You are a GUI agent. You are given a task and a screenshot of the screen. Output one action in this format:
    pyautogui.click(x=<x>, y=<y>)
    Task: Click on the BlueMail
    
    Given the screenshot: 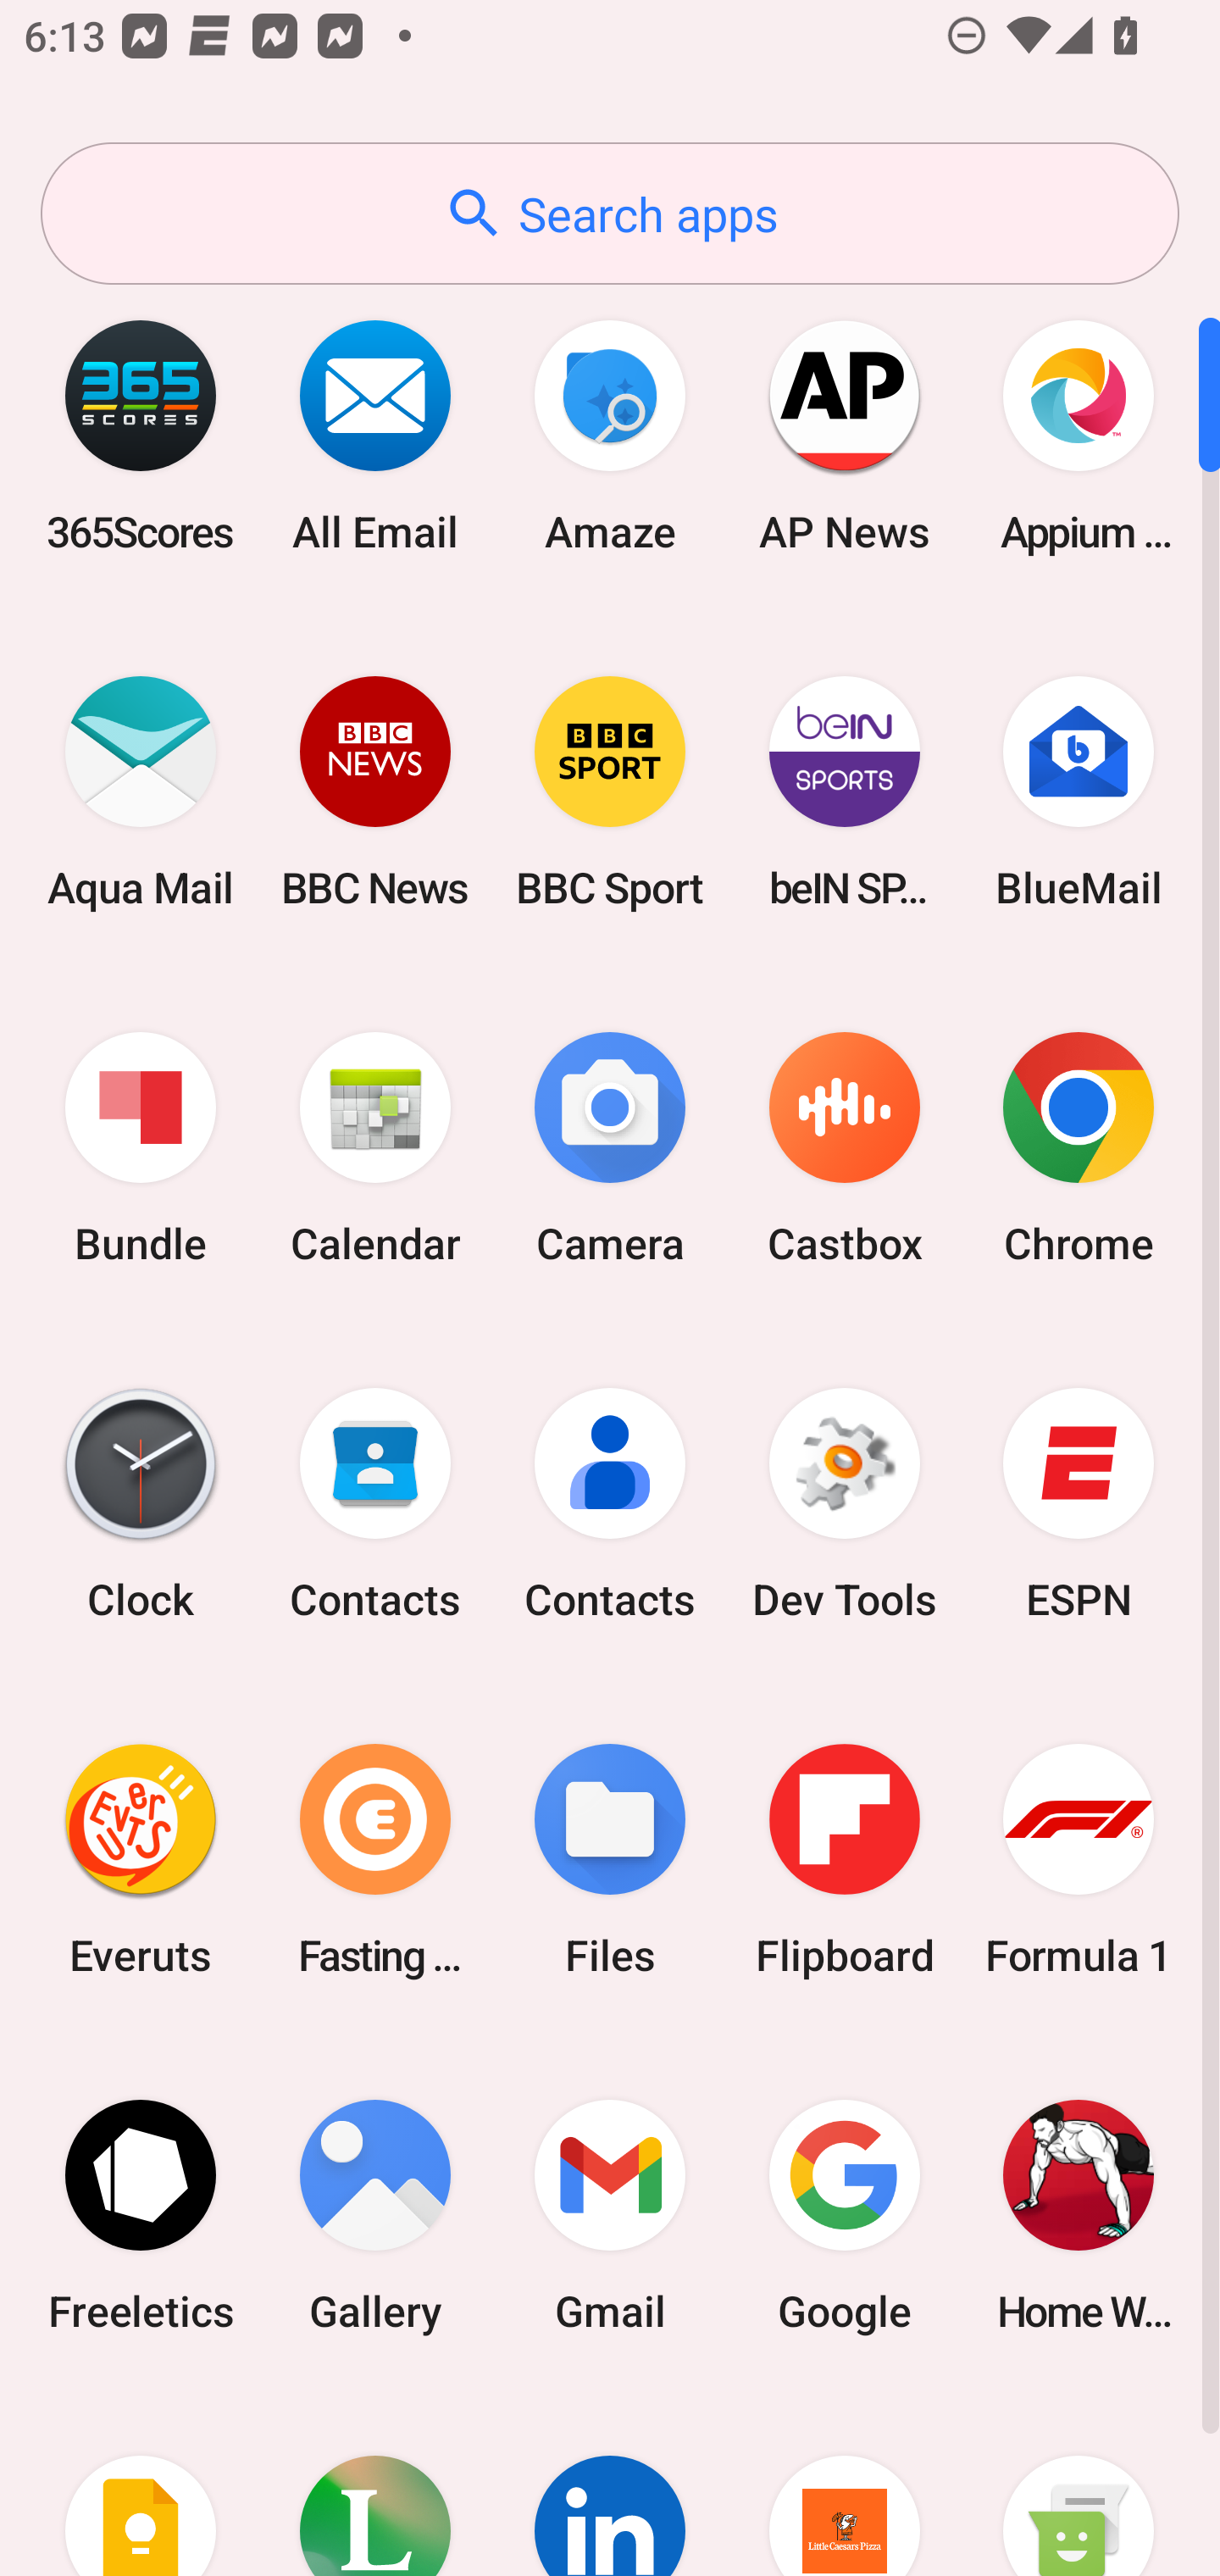 What is the action you would take?
    pyautogui.click(x=1079, y=791)
    